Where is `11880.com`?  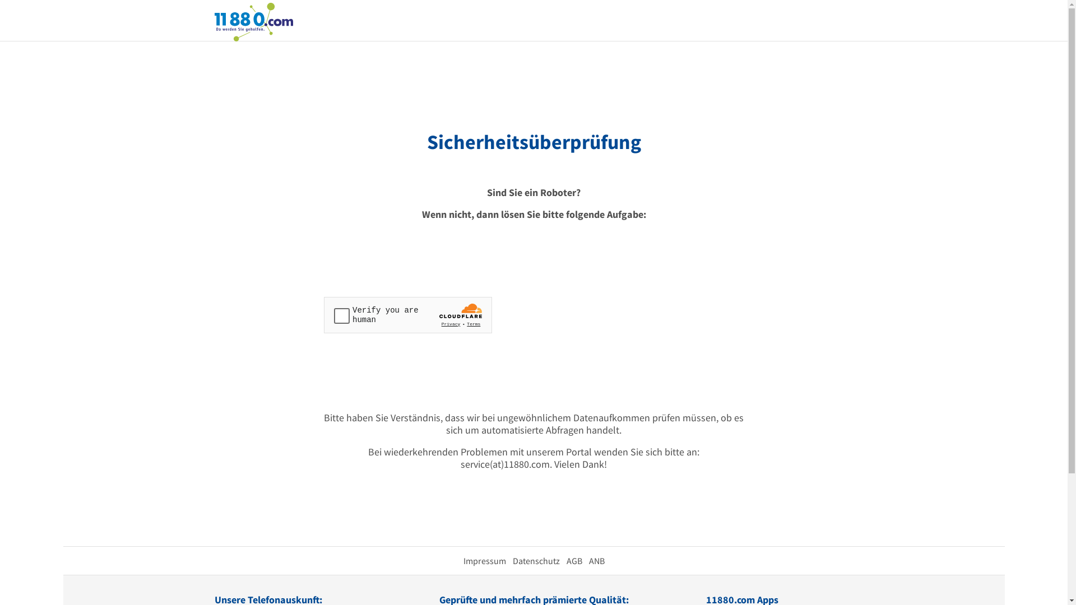
11880.com is located at coordinates (253, 21).